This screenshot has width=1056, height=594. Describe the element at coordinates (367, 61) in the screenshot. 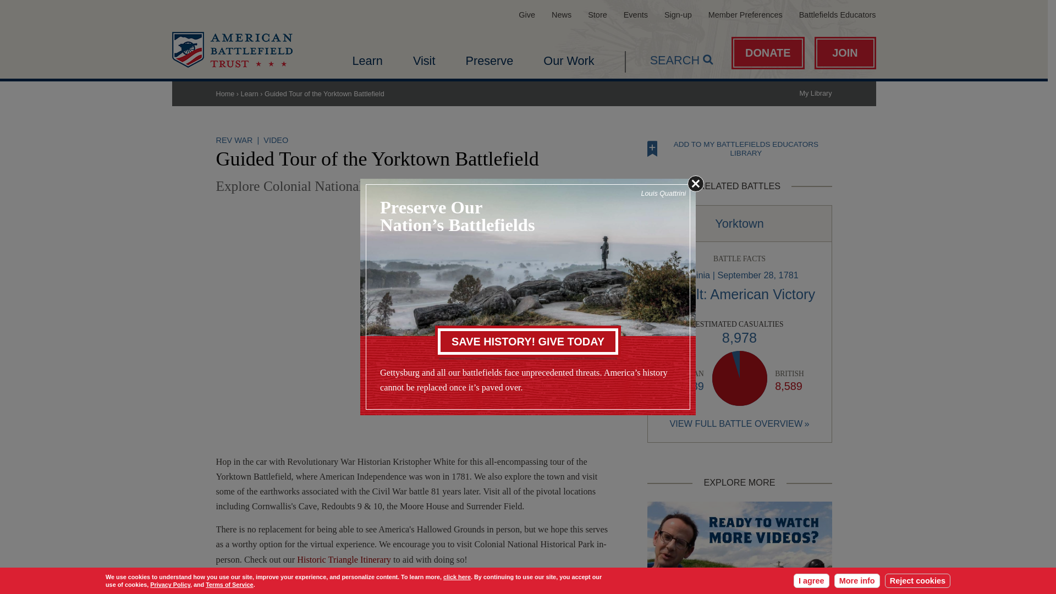

I see `Learn` at that location.